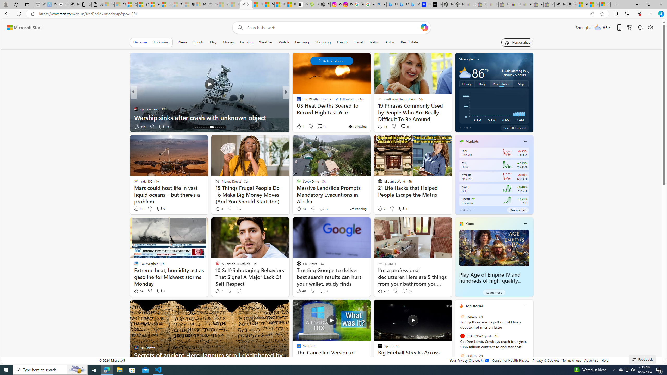 This screenshot has width=667, height=375. What do you see at coordinates (3, 127) in the screenshot?
I see `View comments 11 Comment` at bounding box center [3, 127].